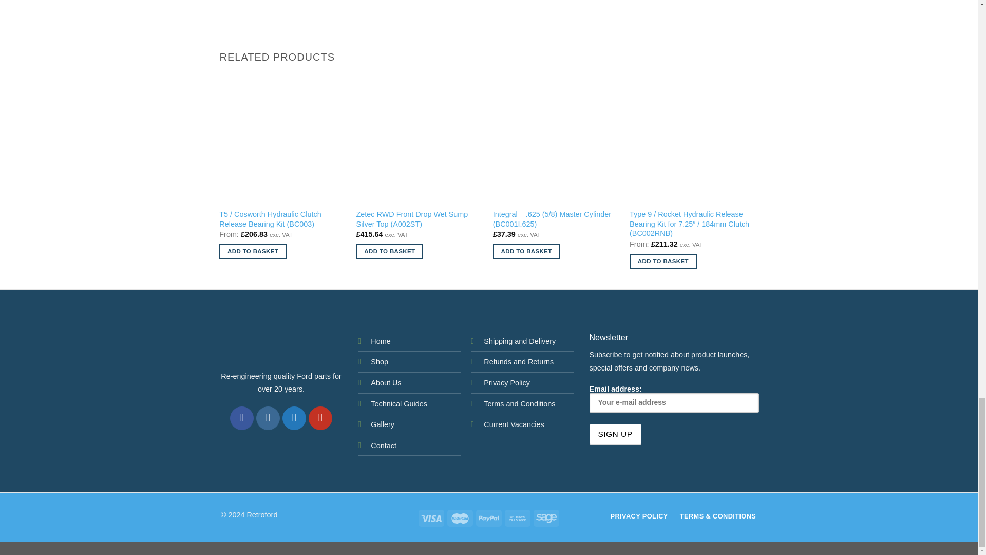  What do you see at coordinates (294, 418) in the screenshot?
I see `Follow on Twitter` at bounding box center [294, 418].